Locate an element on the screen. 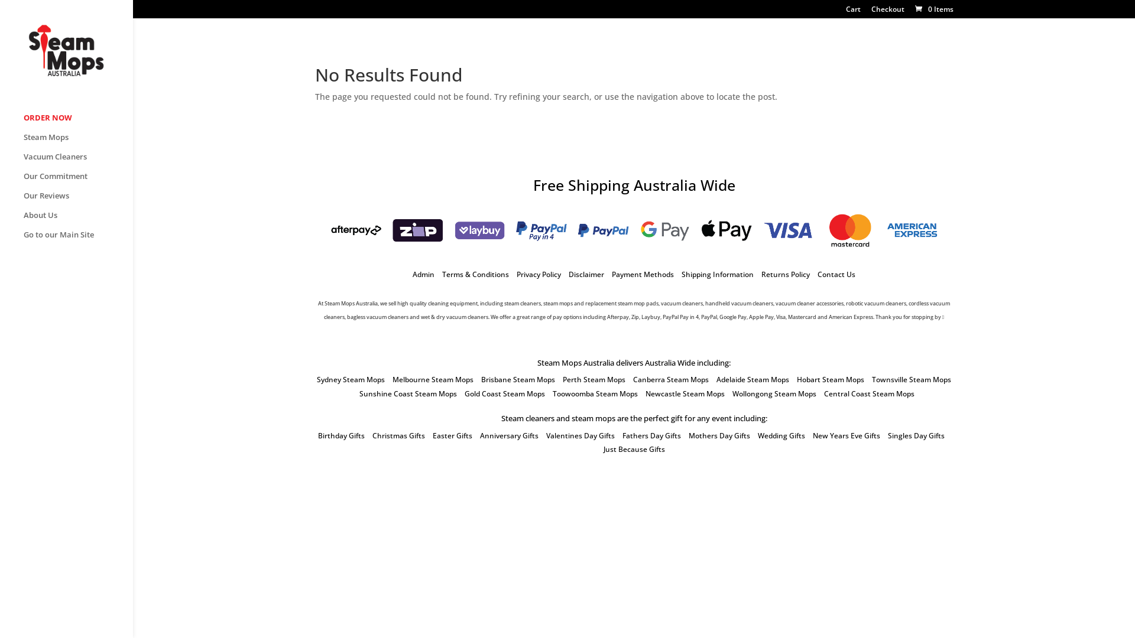 This screenshot has height=638, width=1135. Gold Coast Steam Mops is located at coordinates (505, 393).